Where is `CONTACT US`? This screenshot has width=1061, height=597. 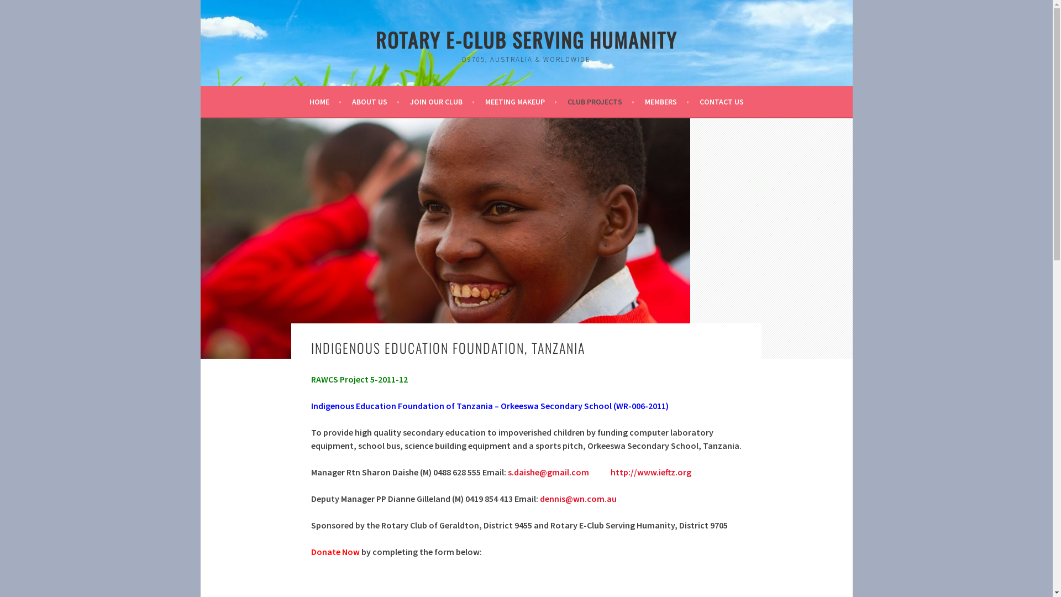
CONTACT US is located at coordinates (722, 102).